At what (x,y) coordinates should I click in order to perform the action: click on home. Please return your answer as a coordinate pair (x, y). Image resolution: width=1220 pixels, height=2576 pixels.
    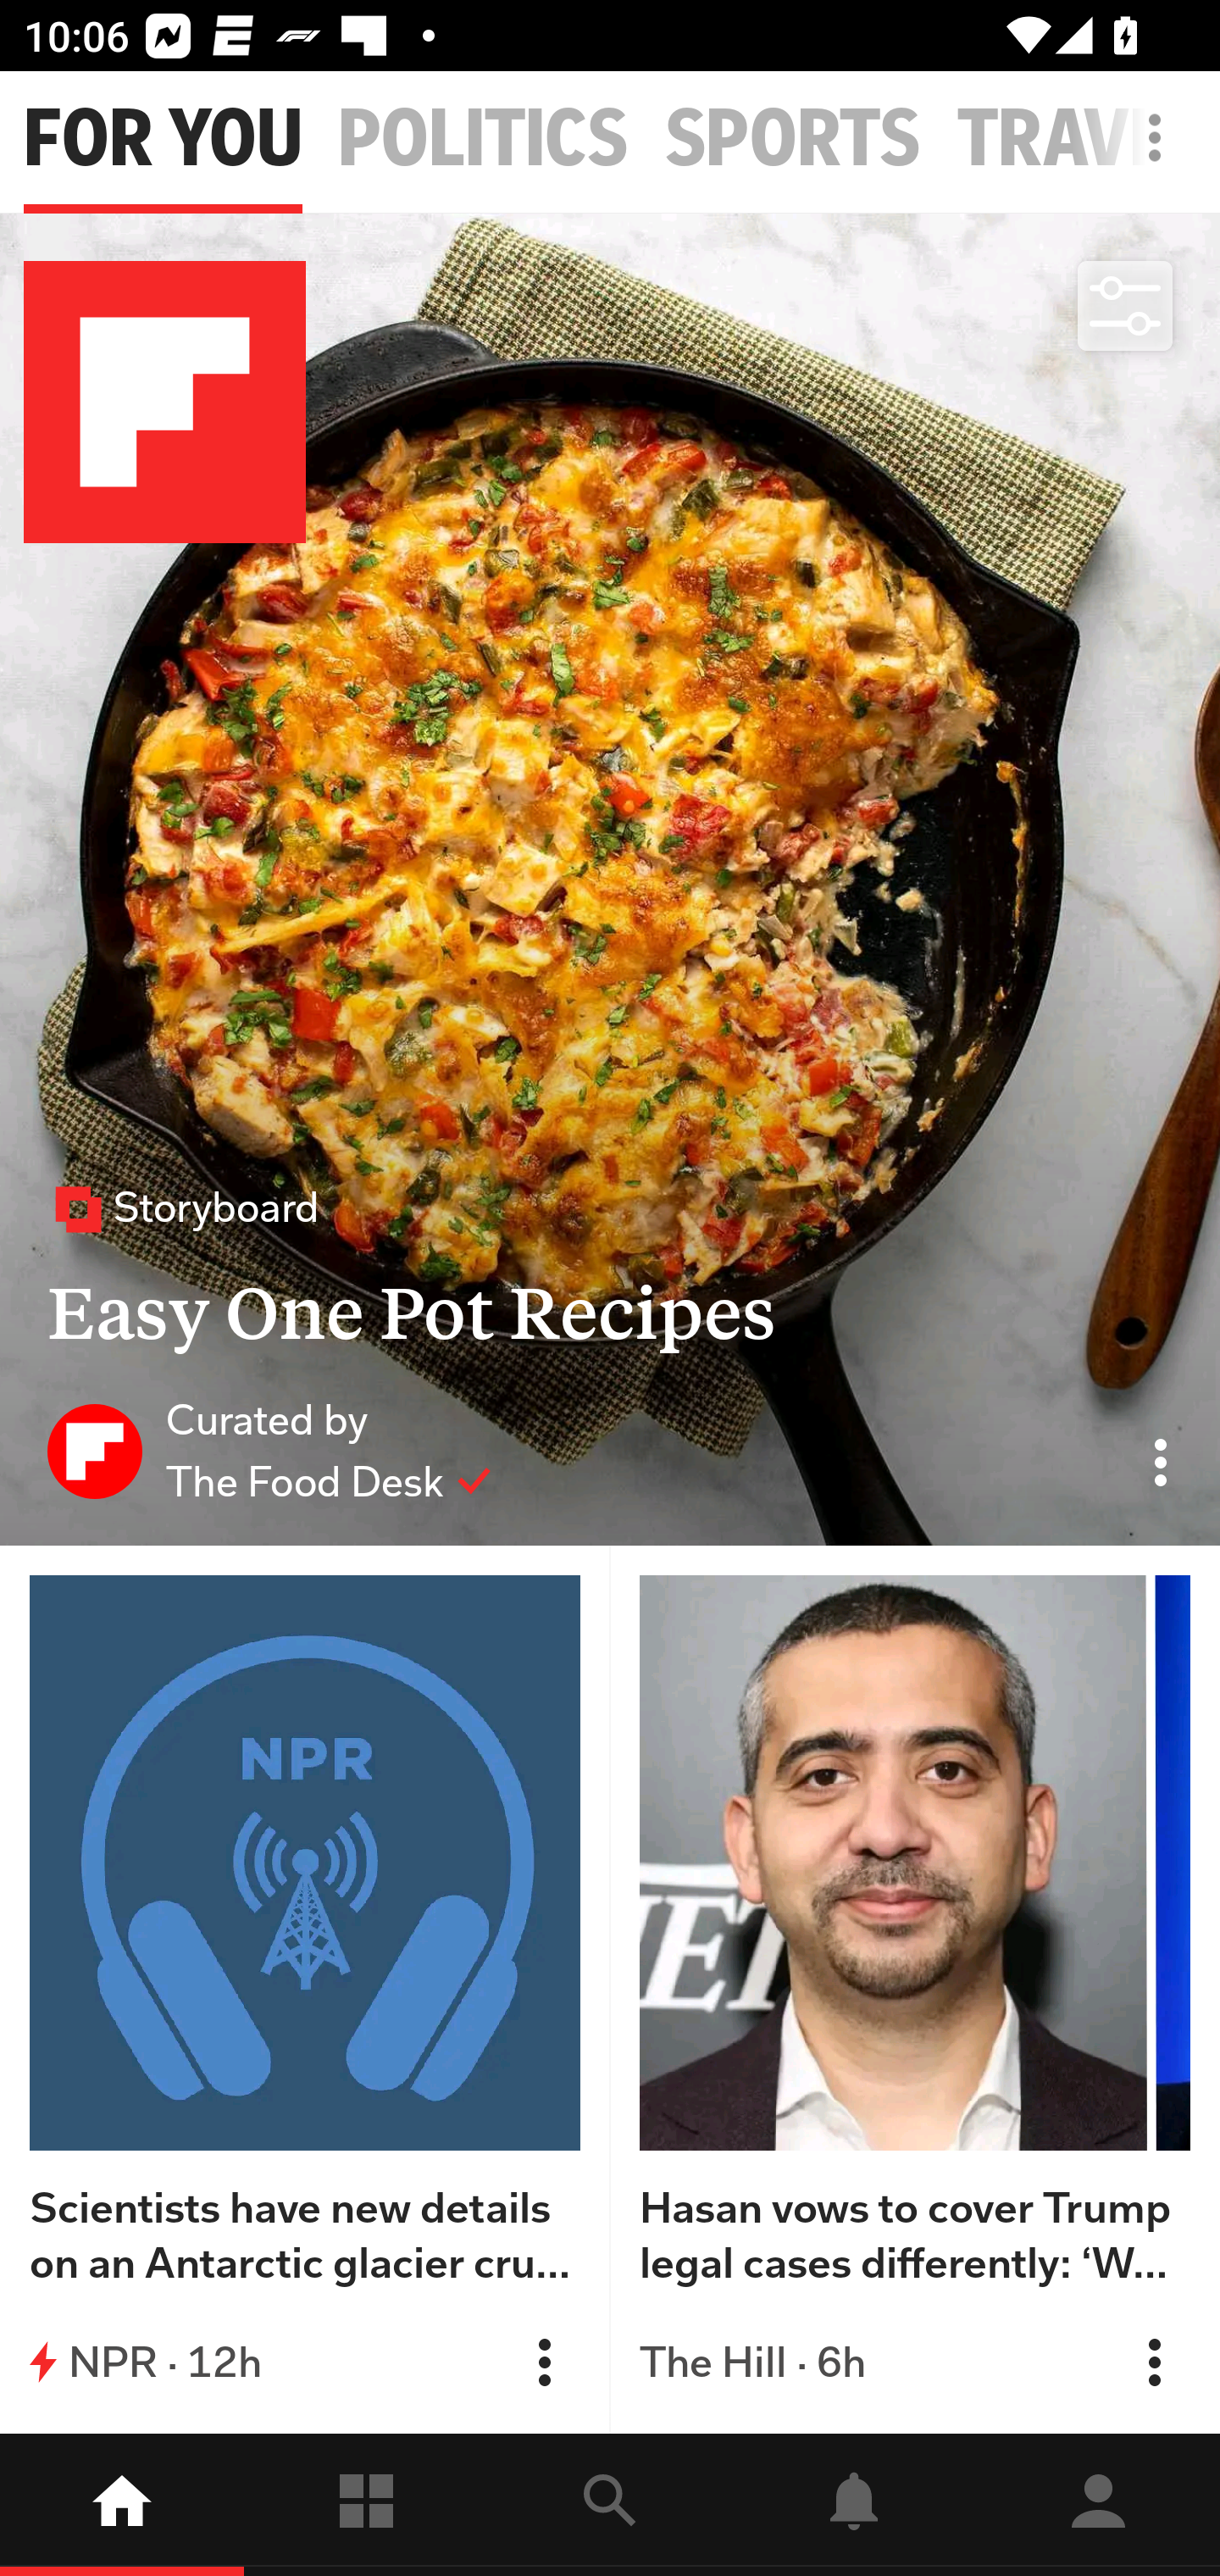
    Looking at the image, I should click on (122, 2505).